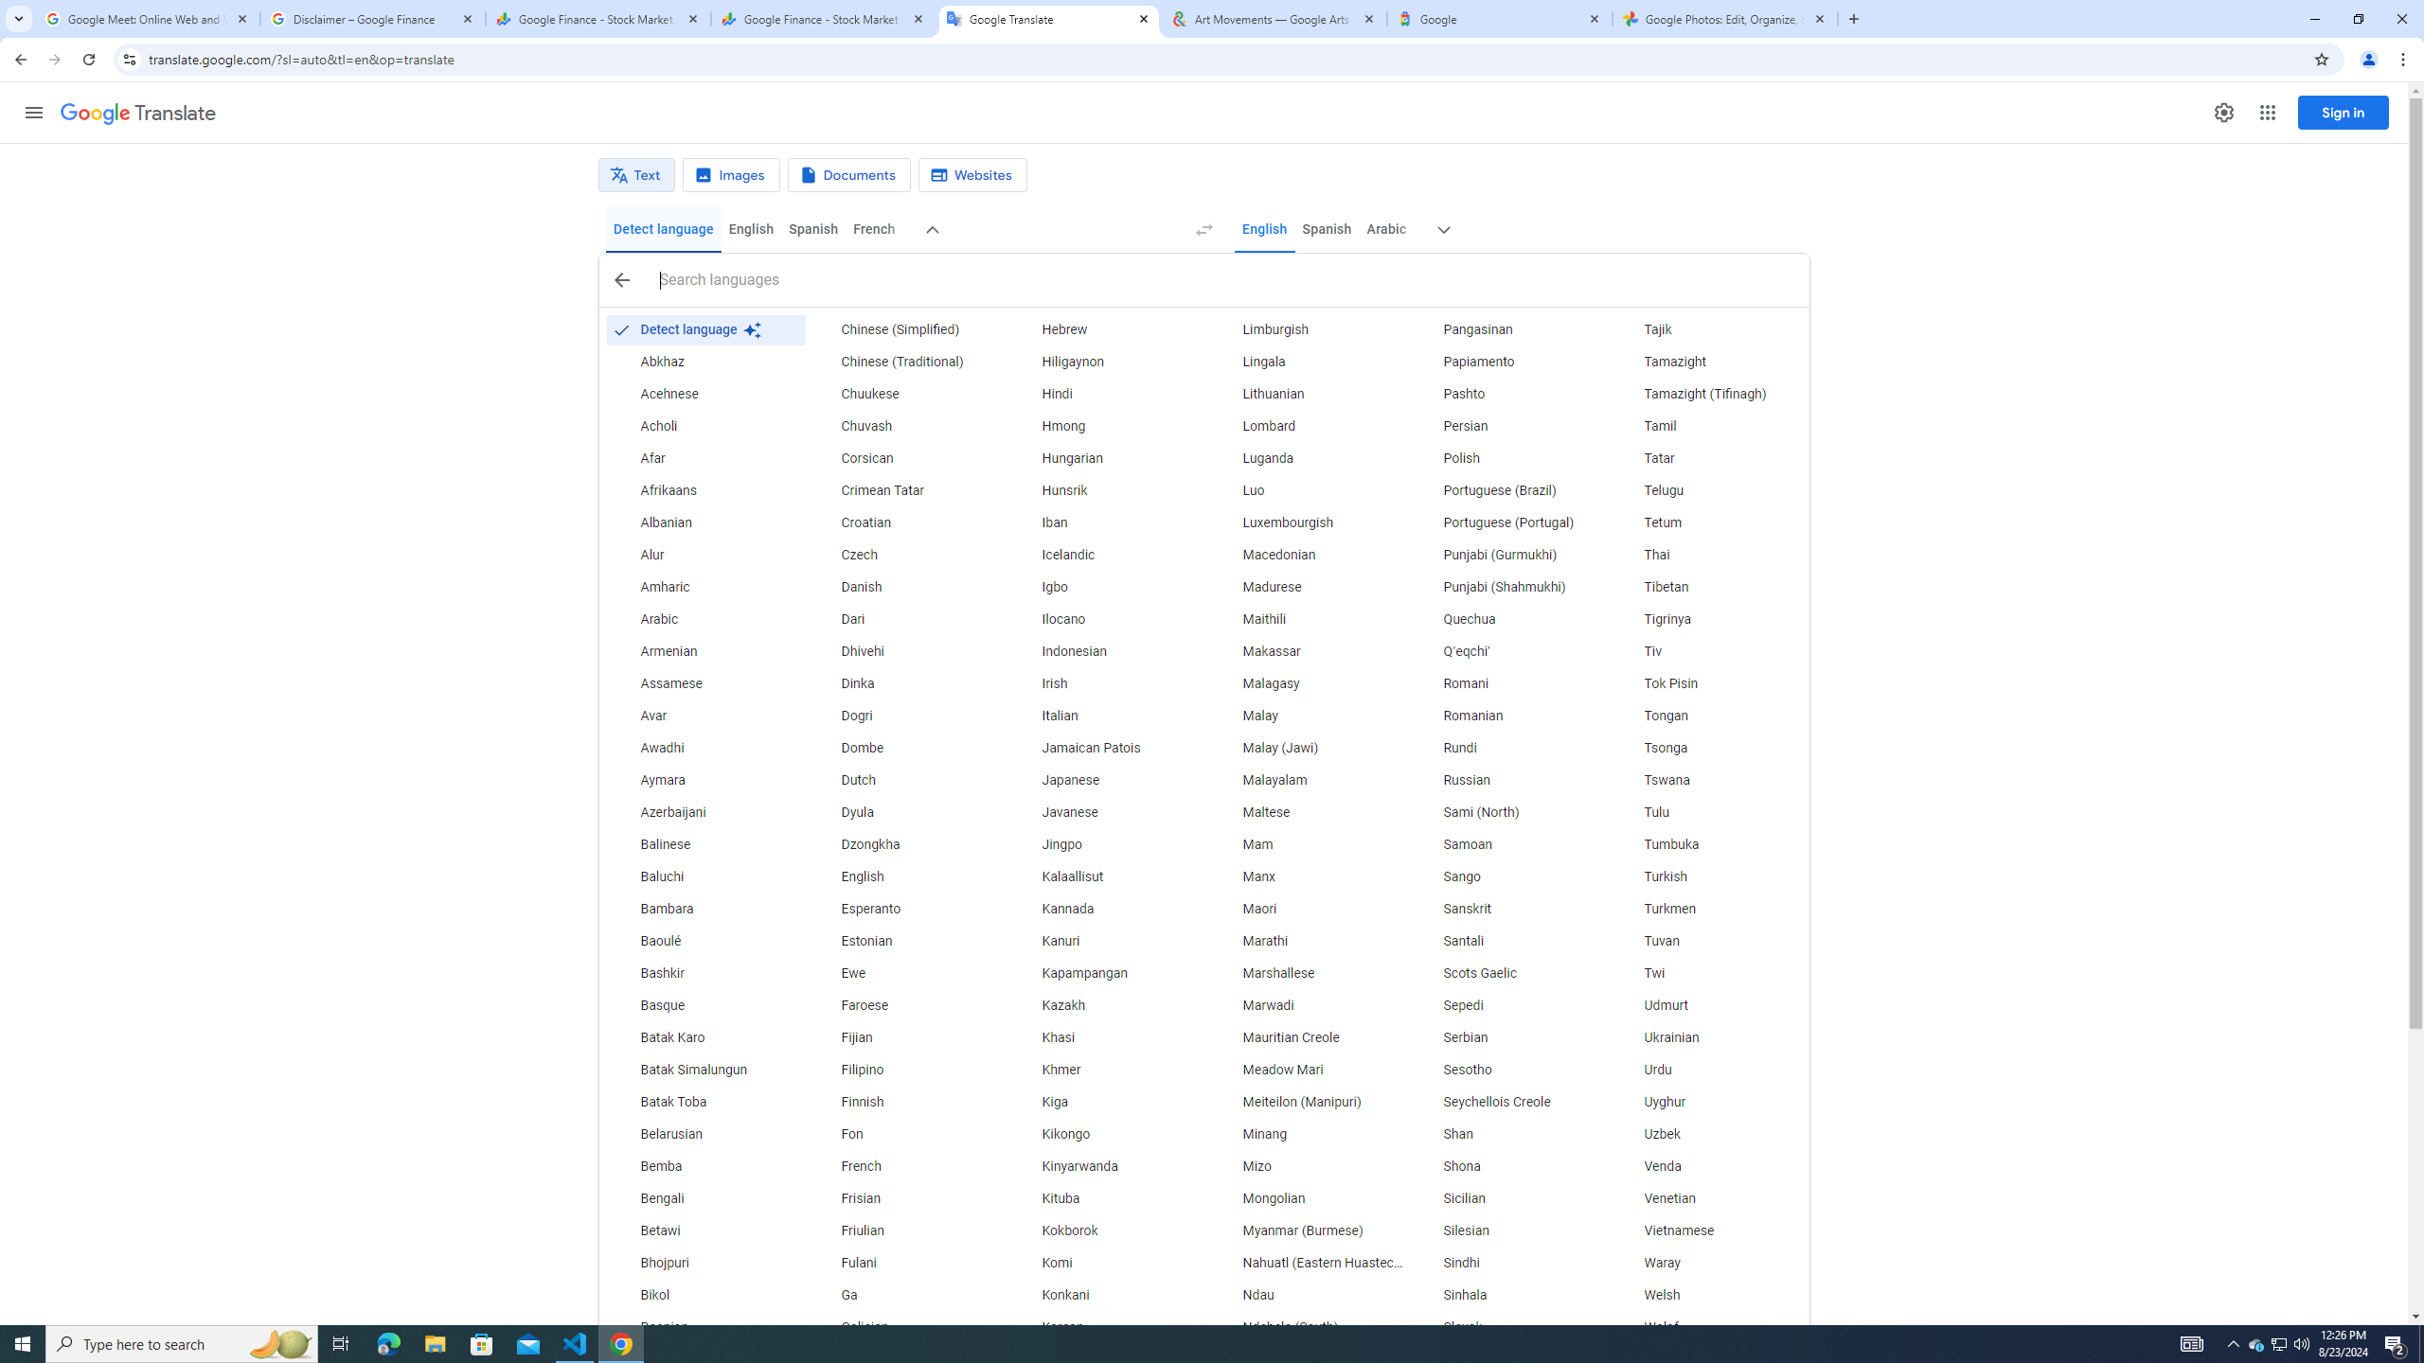  I want to click on Javanese, so click(1107, 812).